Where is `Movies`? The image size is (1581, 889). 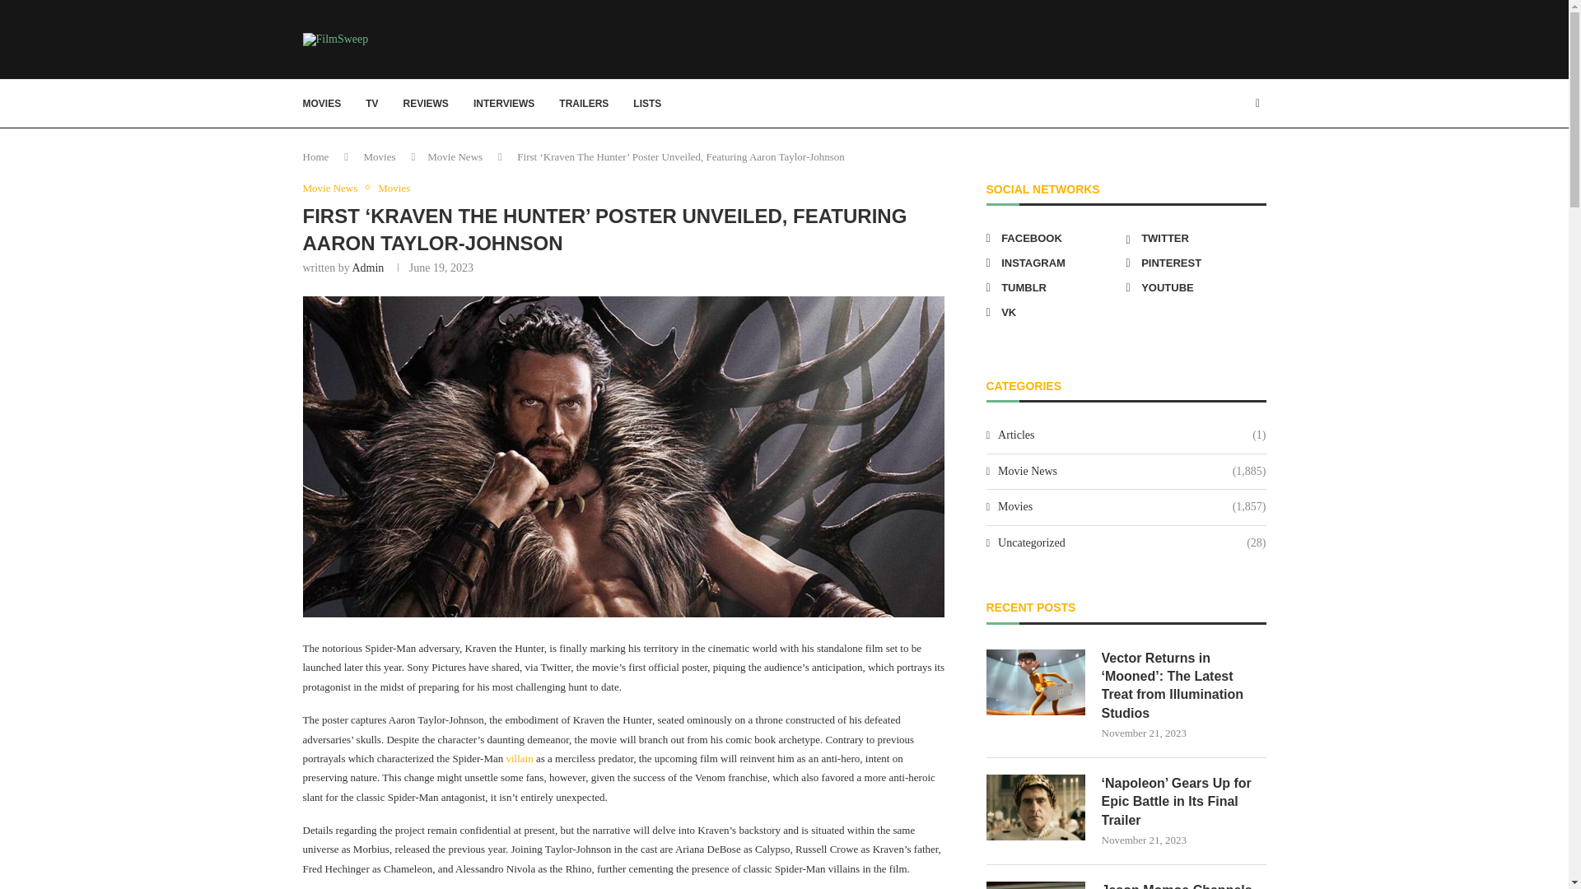 Movies is located at coordinates (394, 188).